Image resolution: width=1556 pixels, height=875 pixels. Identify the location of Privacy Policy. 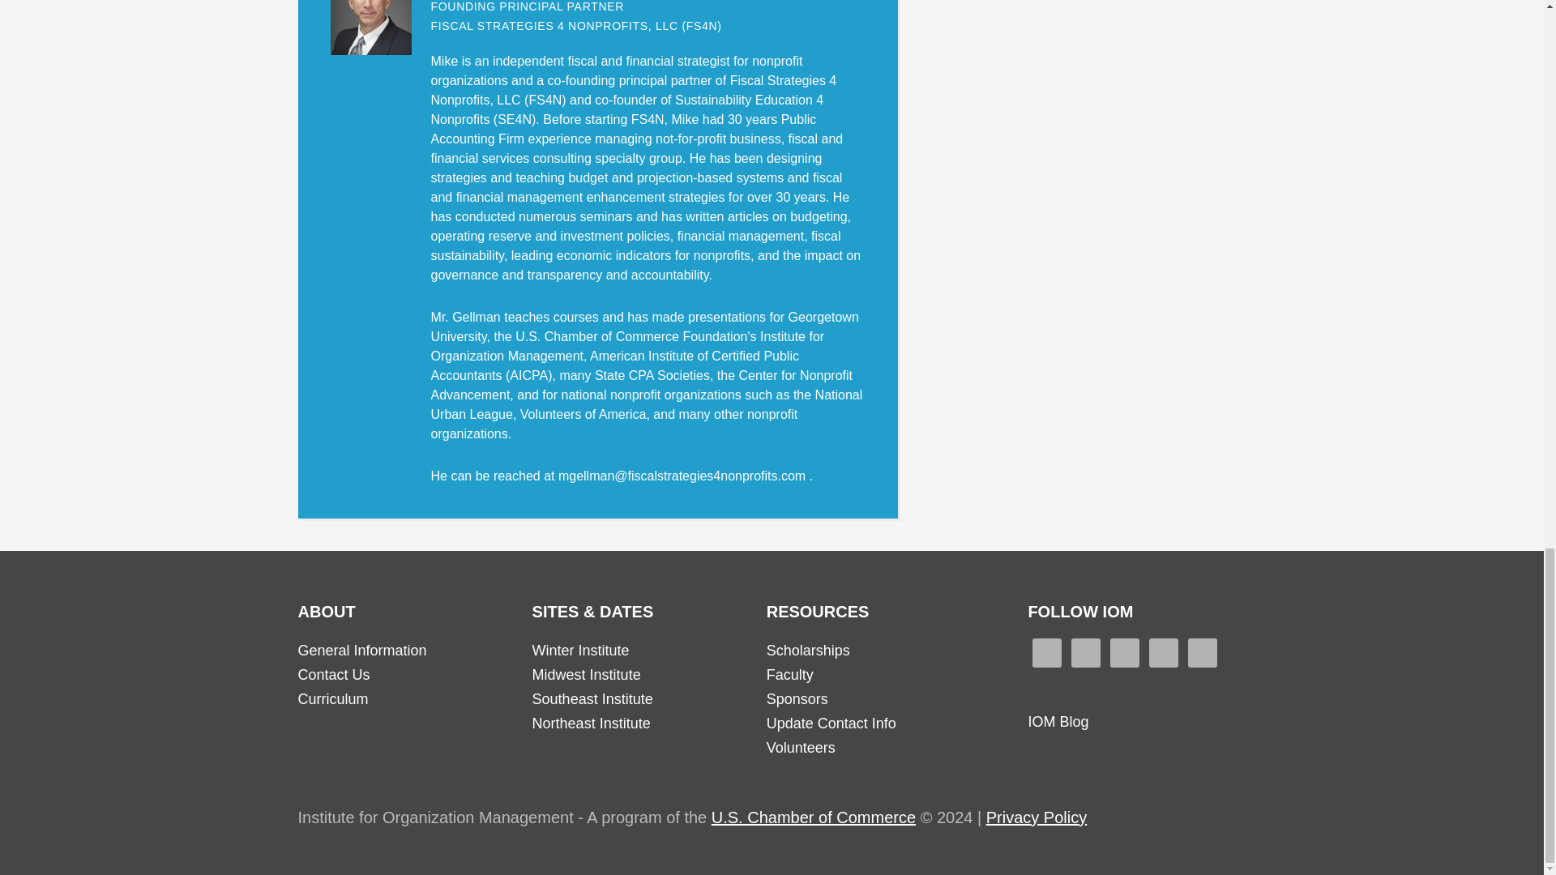
(1036, 817).